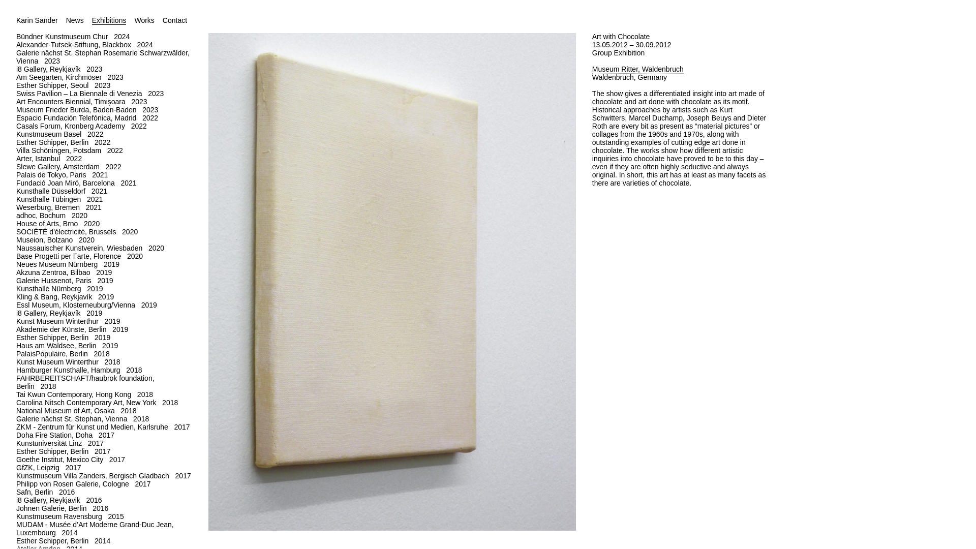 The height and width of the screenshot is (549, 976). I want to click on Contact, so click(175, 20).